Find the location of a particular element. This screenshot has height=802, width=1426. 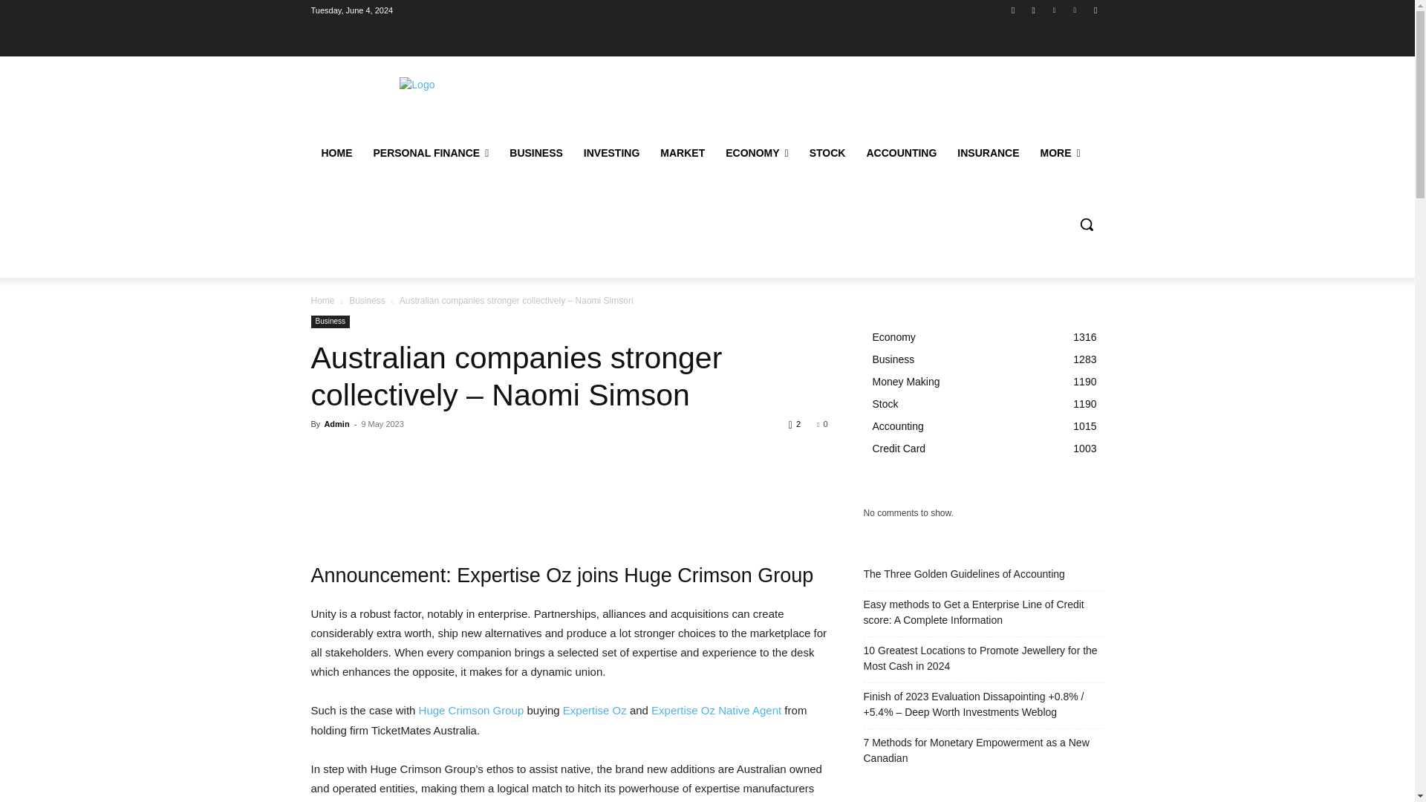

Twitter is located at coordinates (1053, 10).